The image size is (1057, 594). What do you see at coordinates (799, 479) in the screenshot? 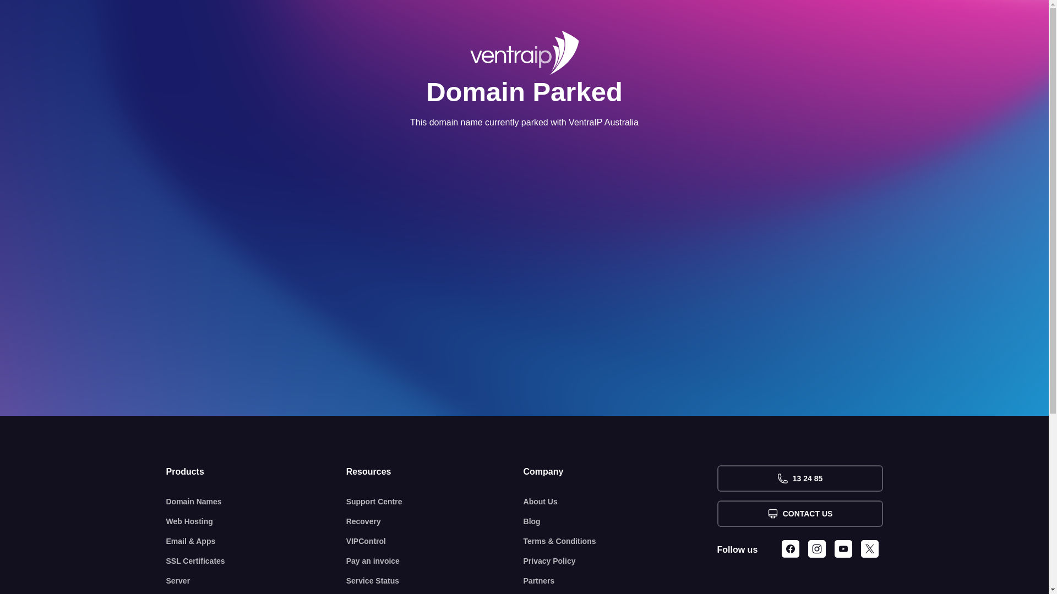
I see `13 24 85` at bounding box center [799, 479].